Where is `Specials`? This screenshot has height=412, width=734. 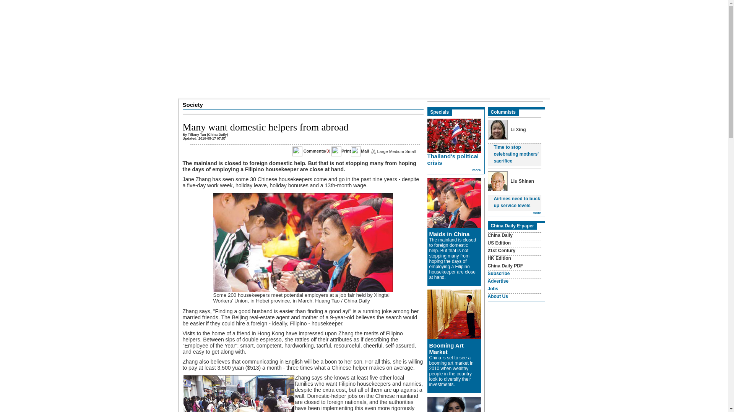 Specials is located at coordinates (440, 112).